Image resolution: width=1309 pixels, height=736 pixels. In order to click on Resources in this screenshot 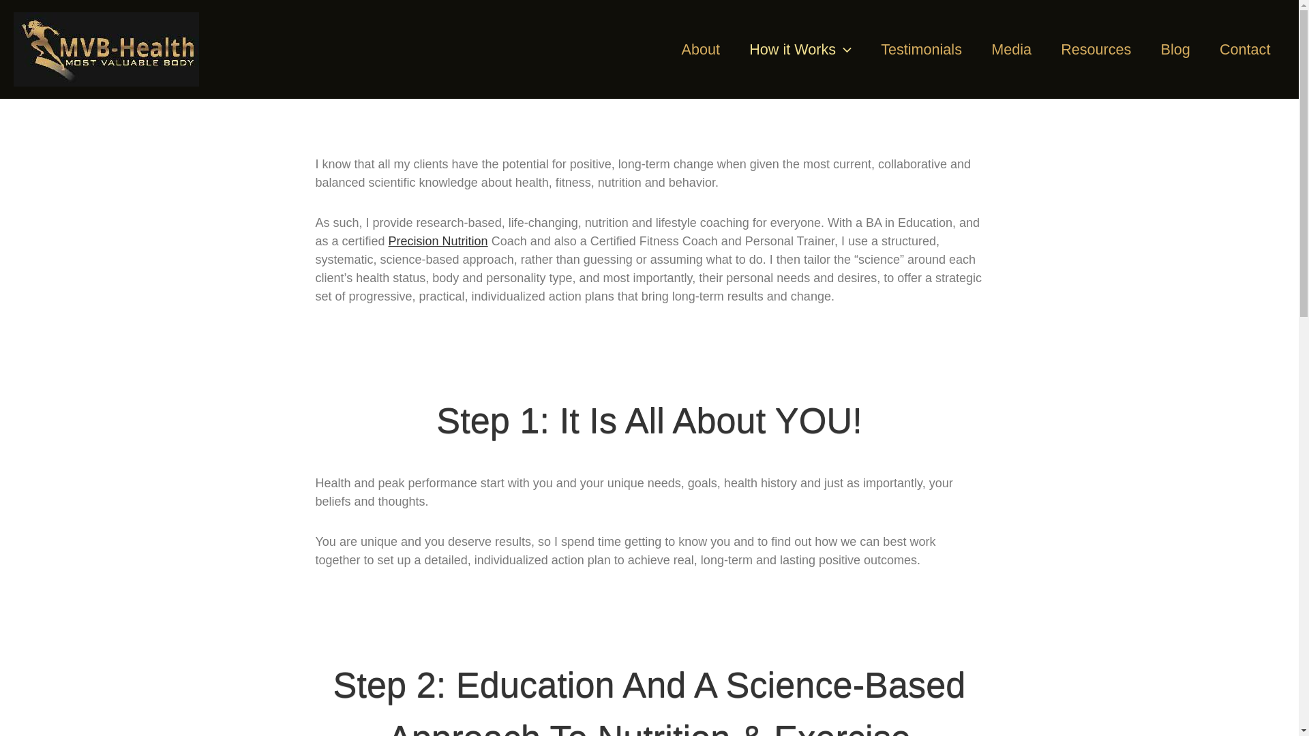, I will do `click(1096, 49)`.